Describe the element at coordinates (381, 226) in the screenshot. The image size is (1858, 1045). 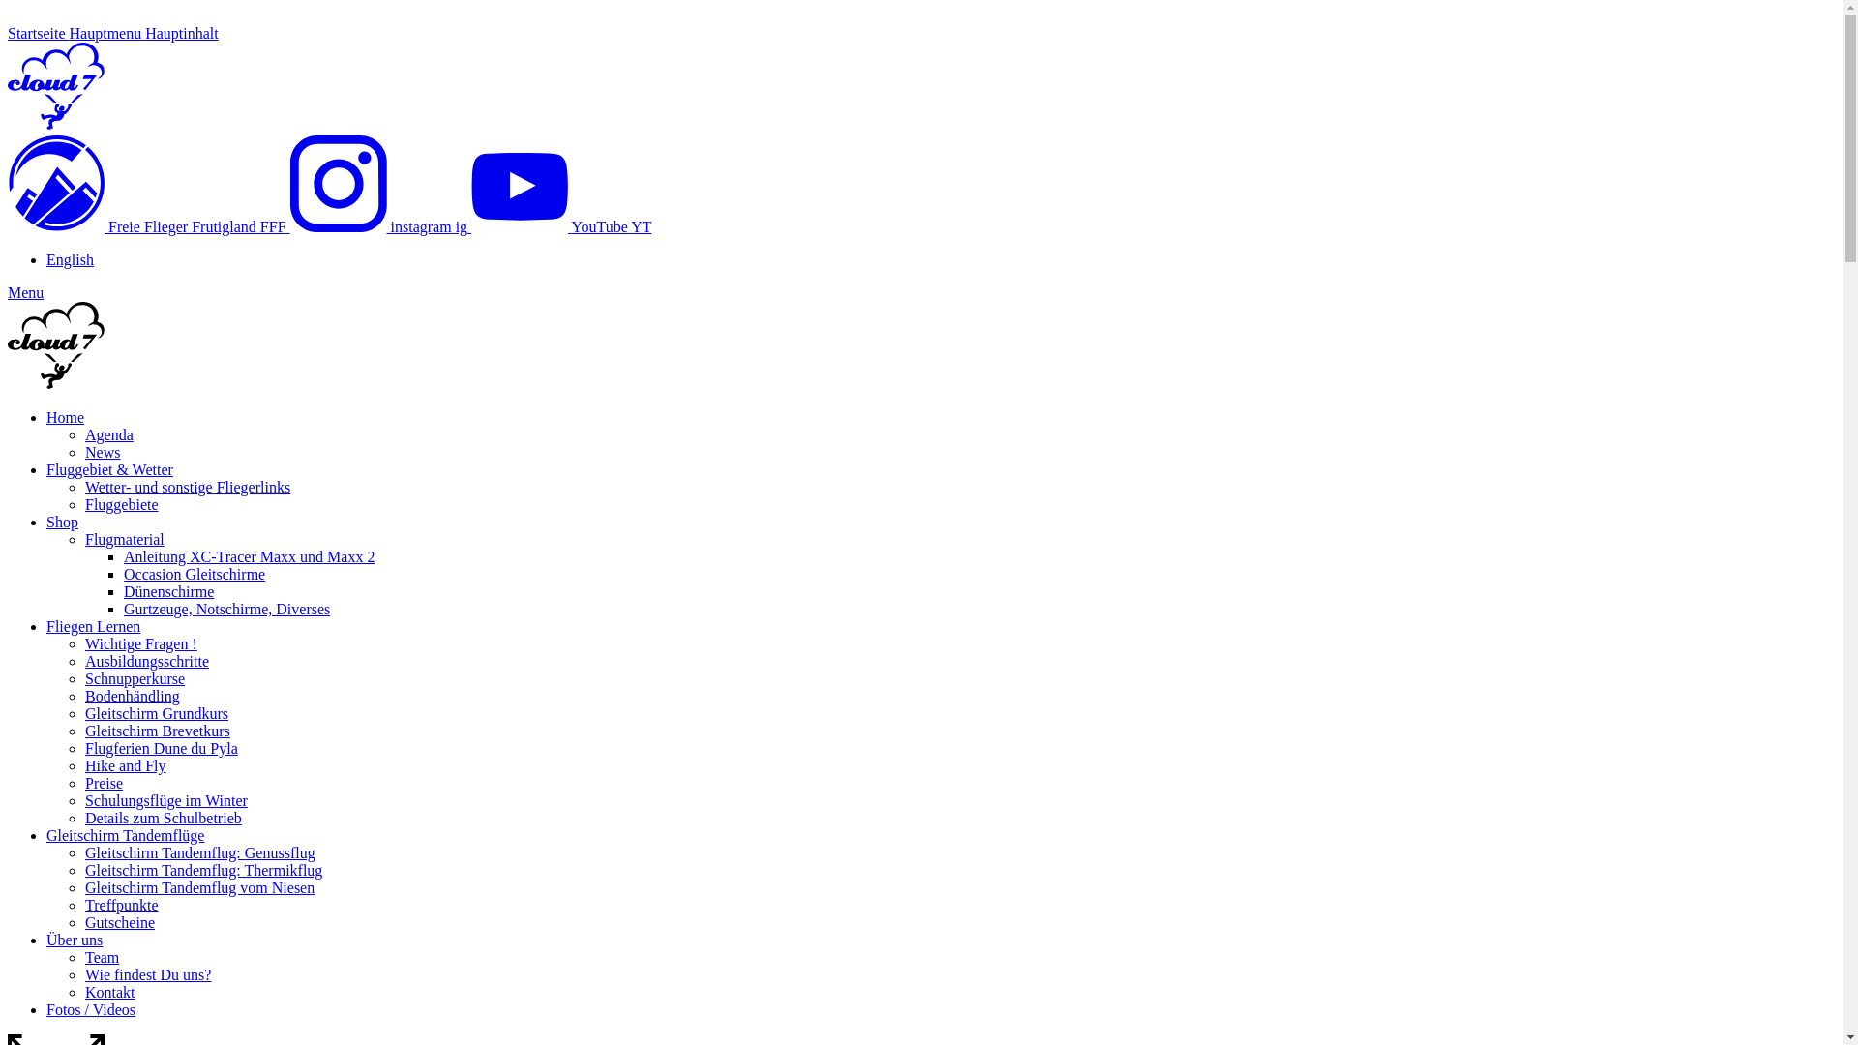
I see `instagram ig` at that location.